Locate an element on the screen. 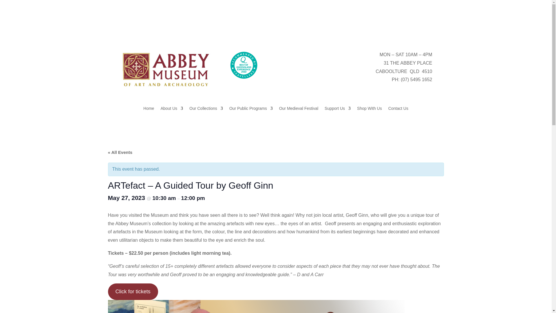 The width and height of the screenshot is (556, 313). Home is located at coordinates (149, 110).